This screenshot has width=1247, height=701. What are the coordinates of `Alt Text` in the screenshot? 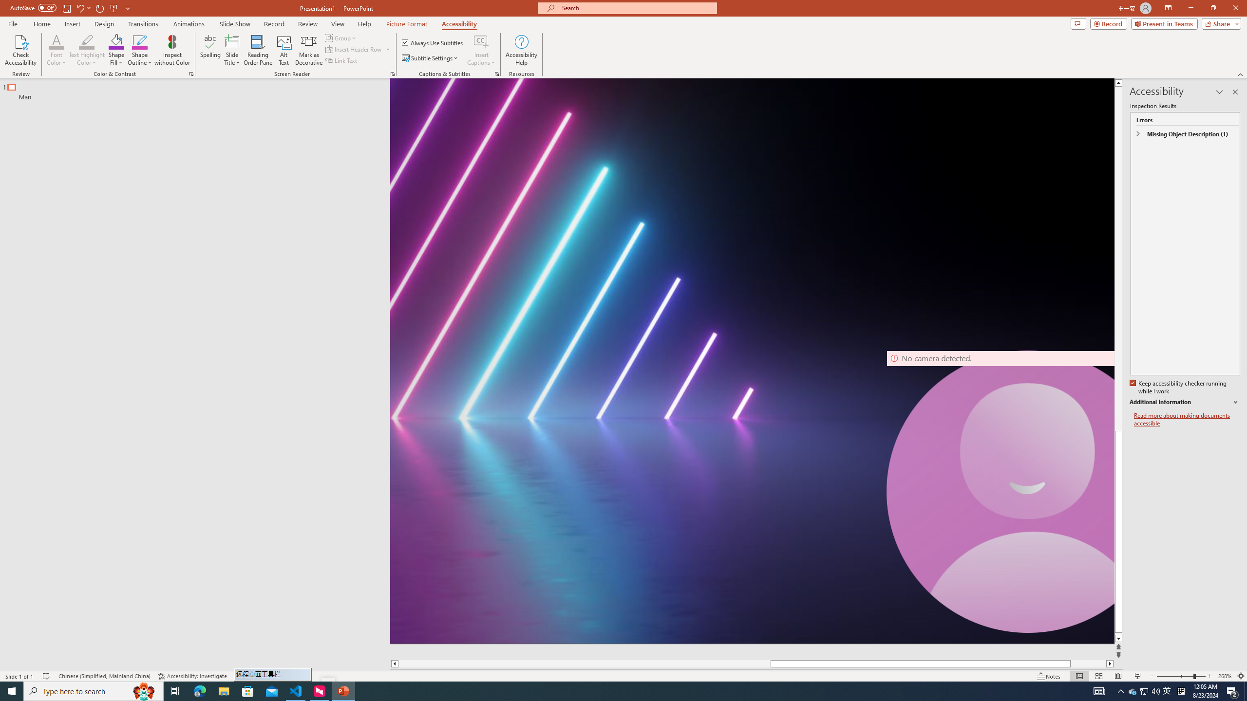 It's located at (284, 50).